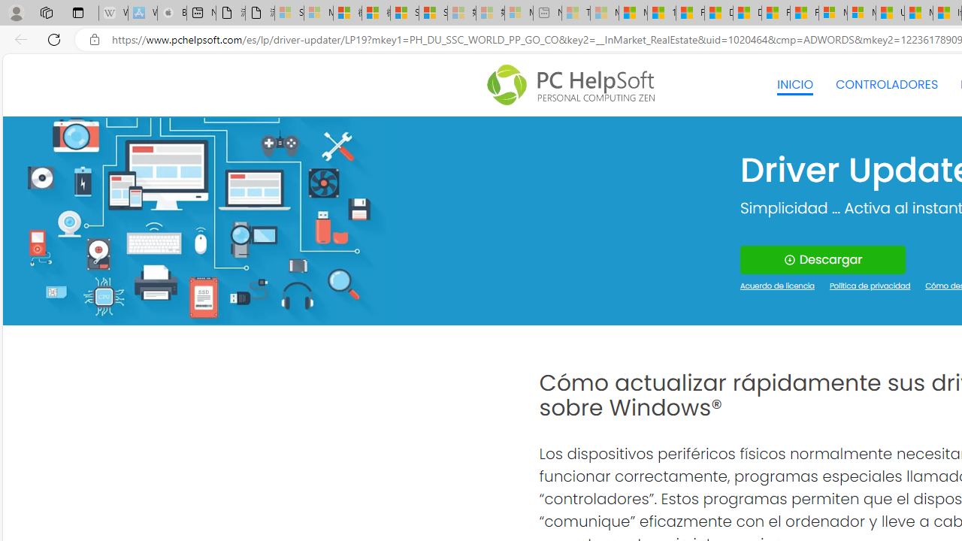  Describe the element at coordinates (777, 287) in the screenshot. I see `Acuerdo de licencia` at that location.